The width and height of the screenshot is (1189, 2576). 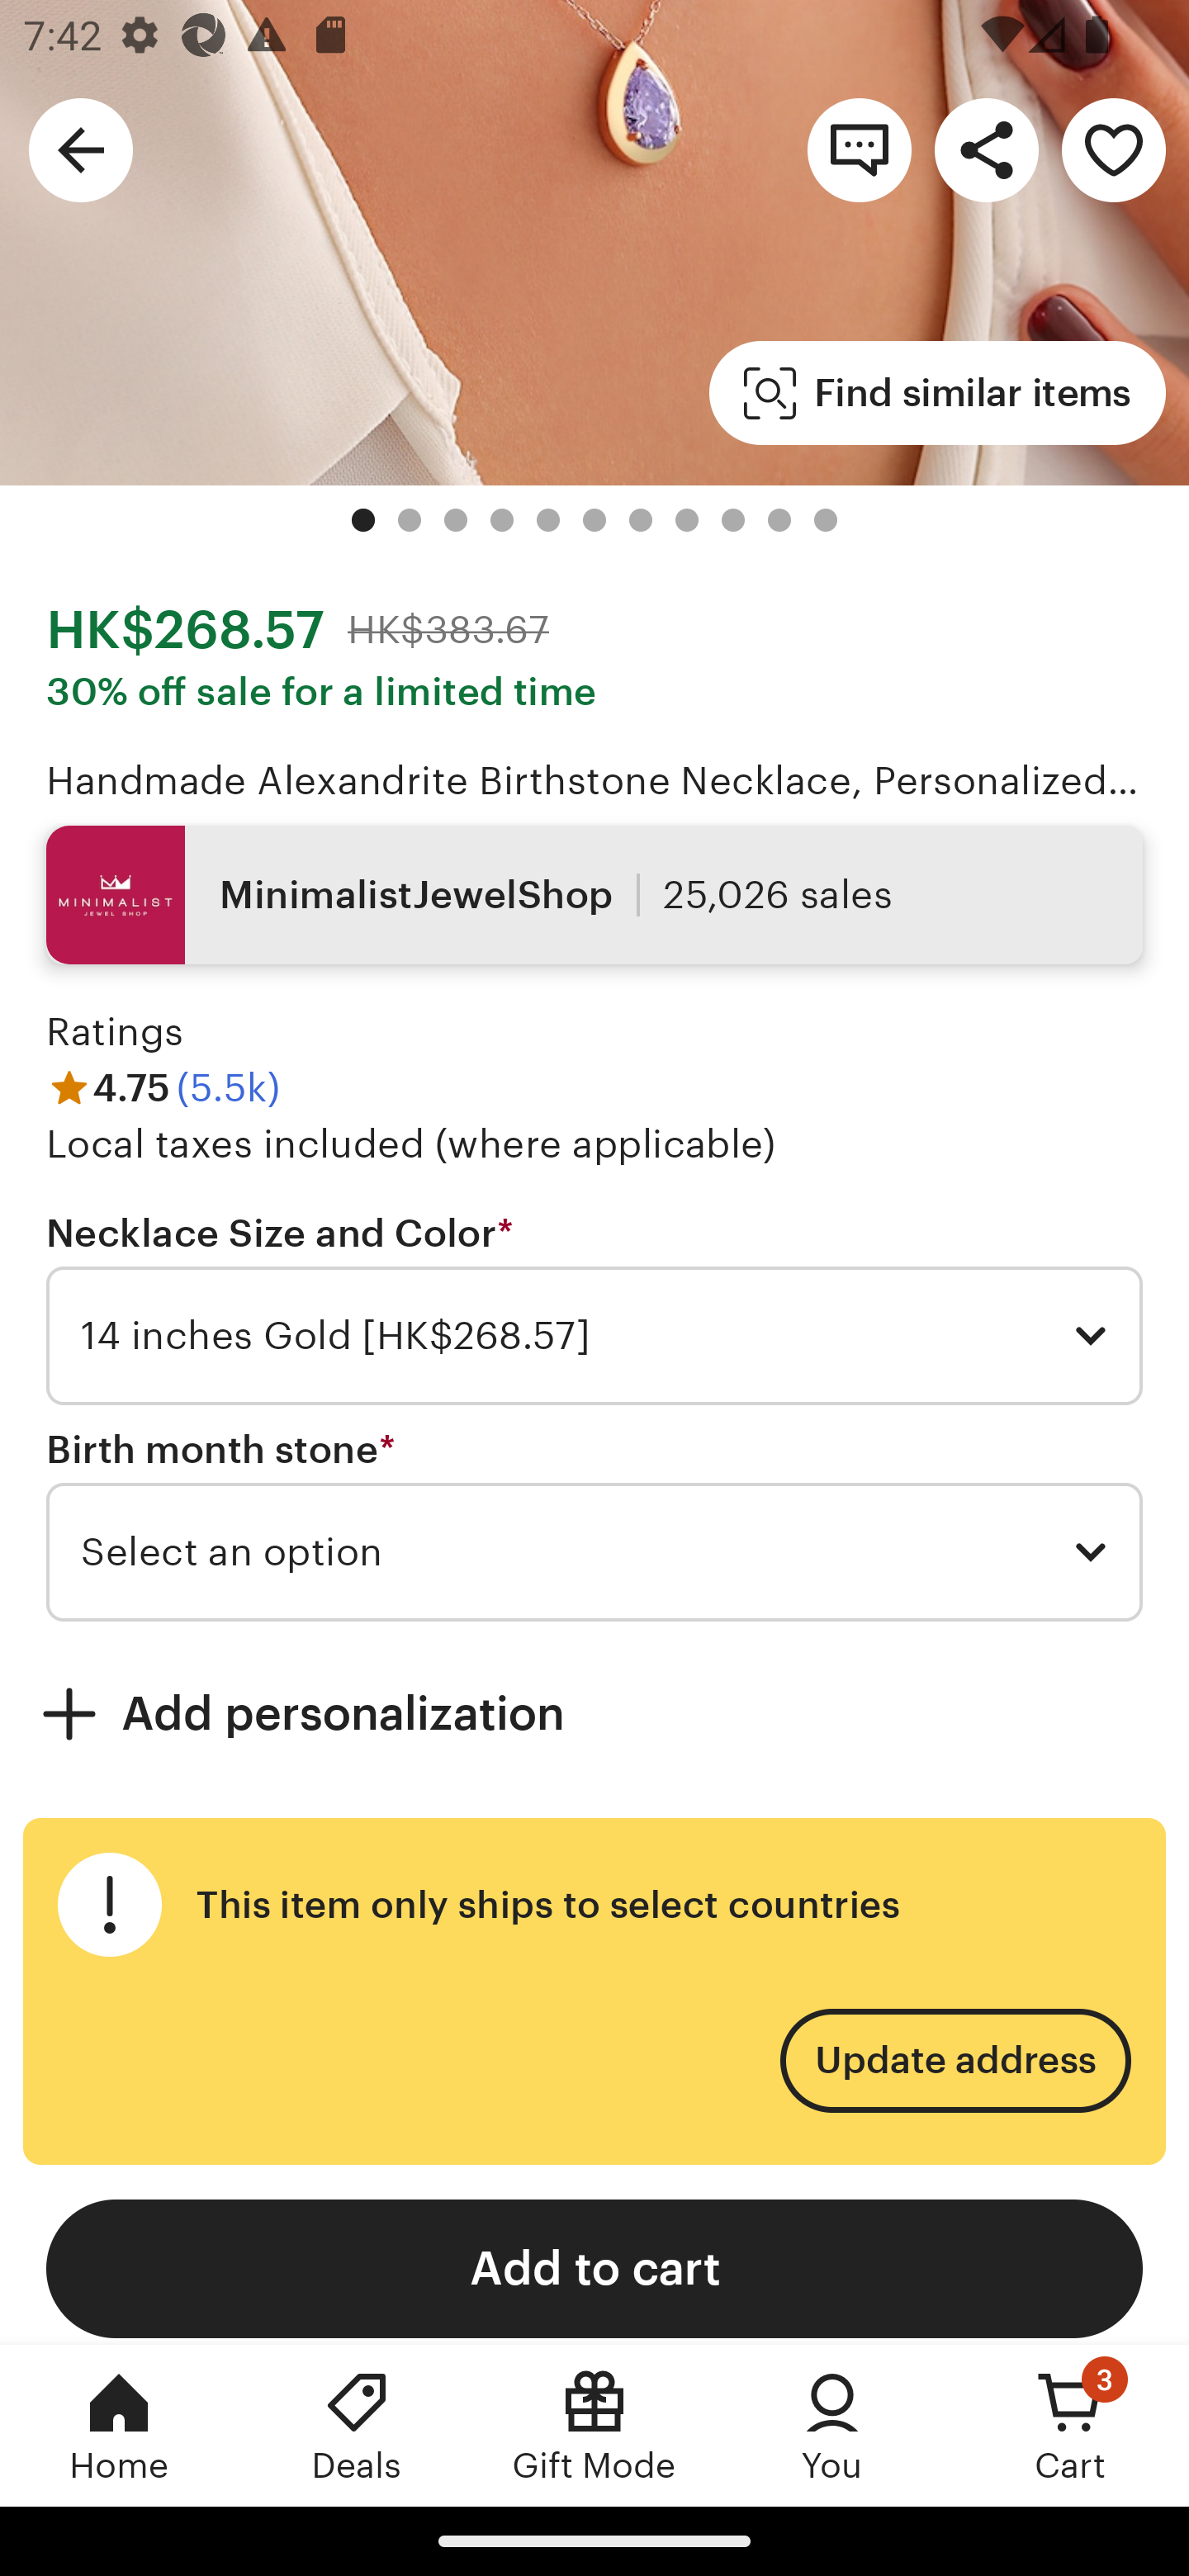 What do you see at coordinates (594, 1712) in the screenshot?
I see `Add personalization Add personalization Required` at bounding box center [594, 1712].